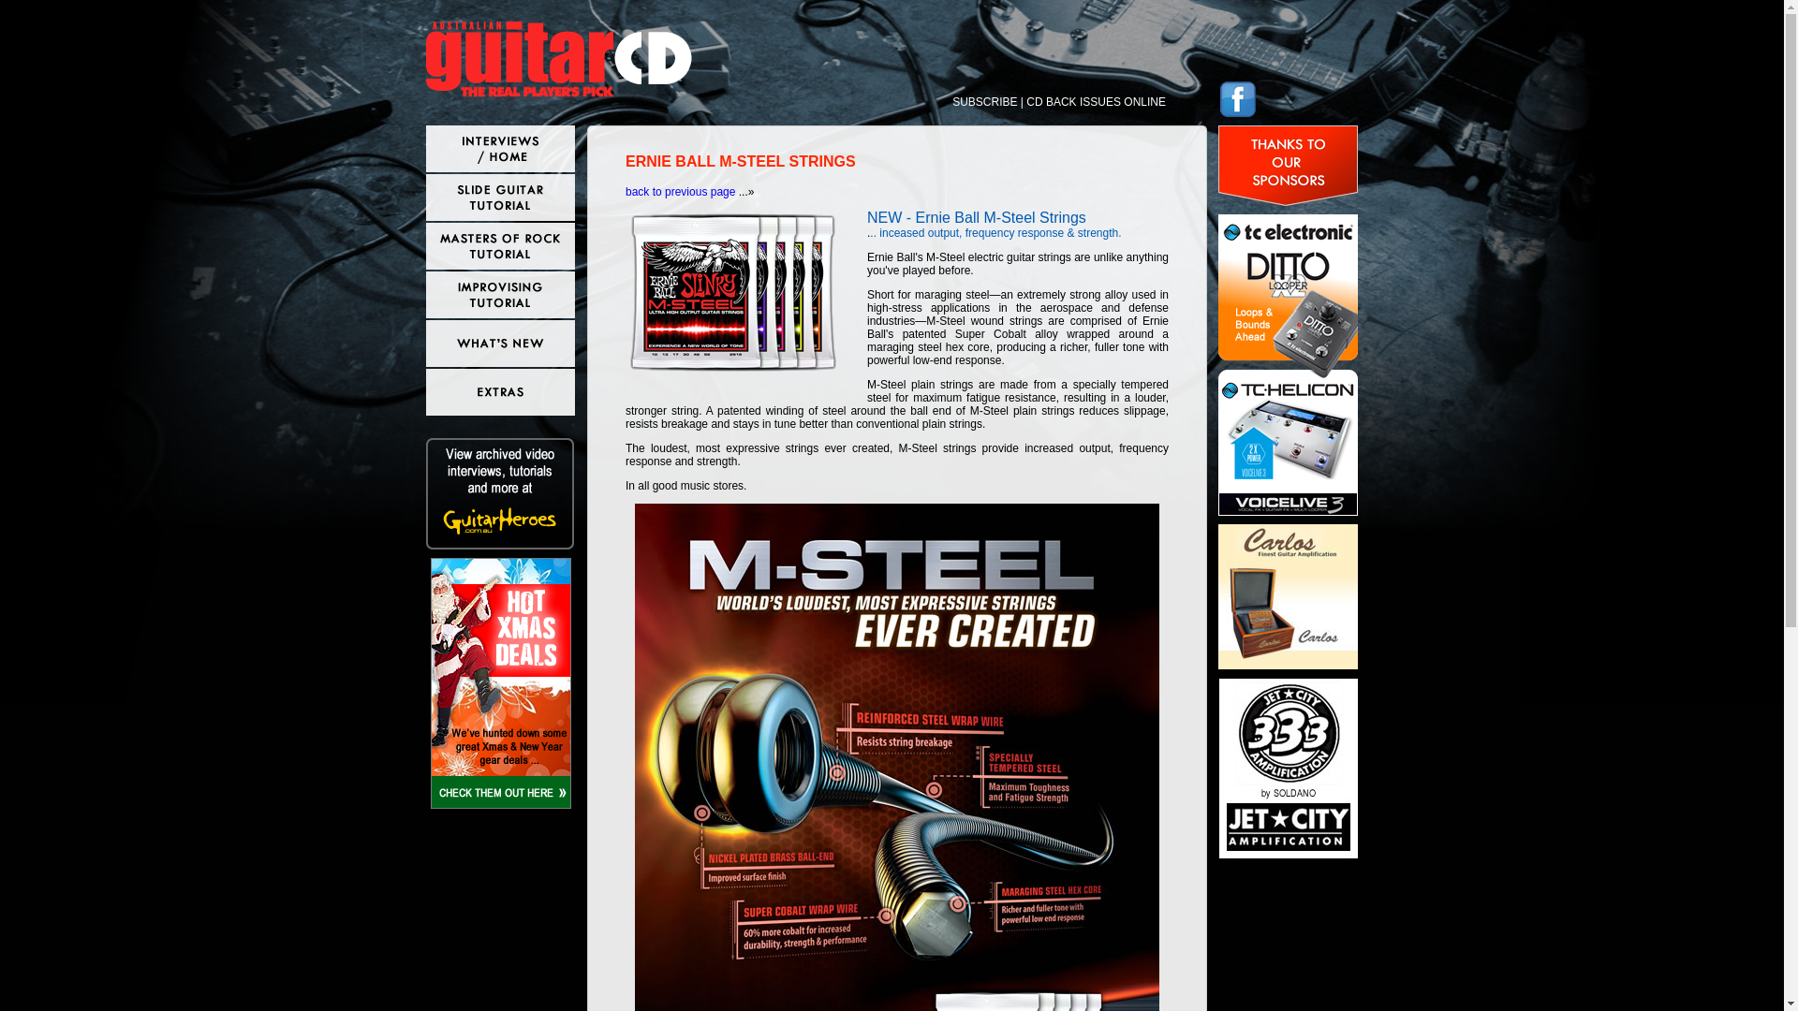 The width and height of the screenshot is (1798, 1011). I want to click on Hot Xmas & New Year Deals - Check them out!, so click(501, 805).